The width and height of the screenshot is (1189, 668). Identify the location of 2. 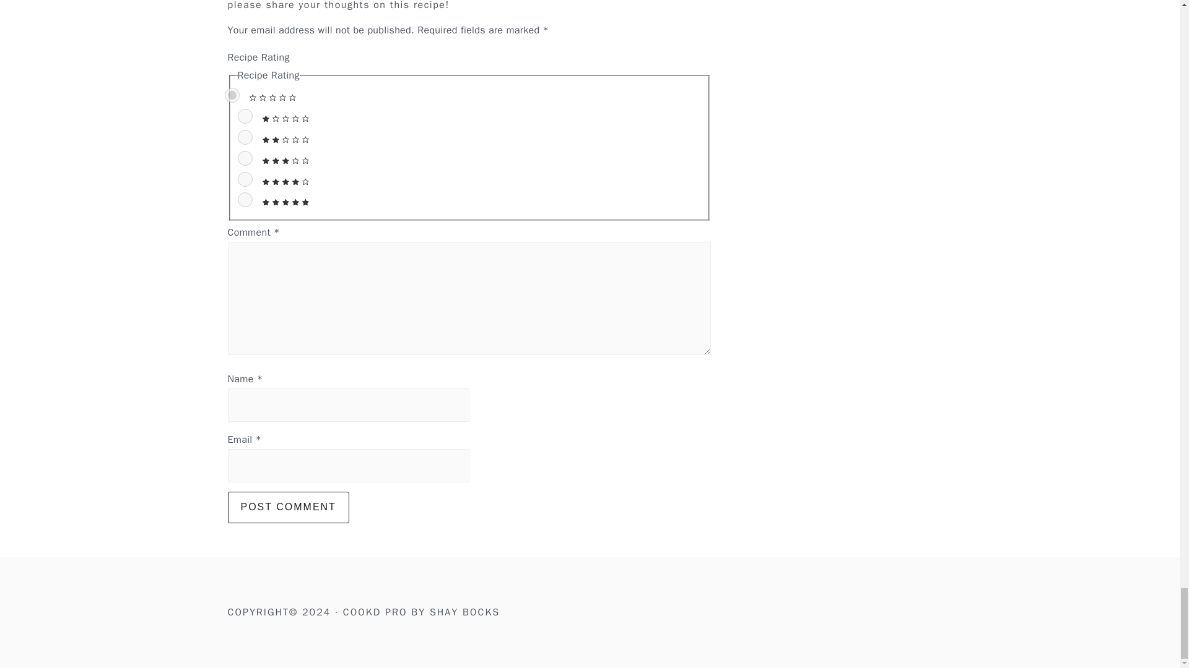
(245, 137).